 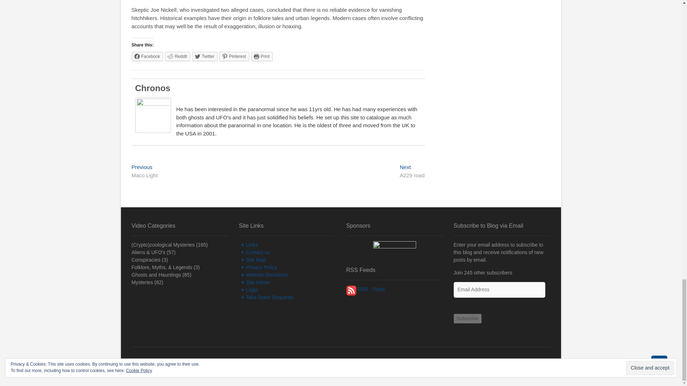 I want to click on Click to share on Reddit, so click(x=177, y=56).